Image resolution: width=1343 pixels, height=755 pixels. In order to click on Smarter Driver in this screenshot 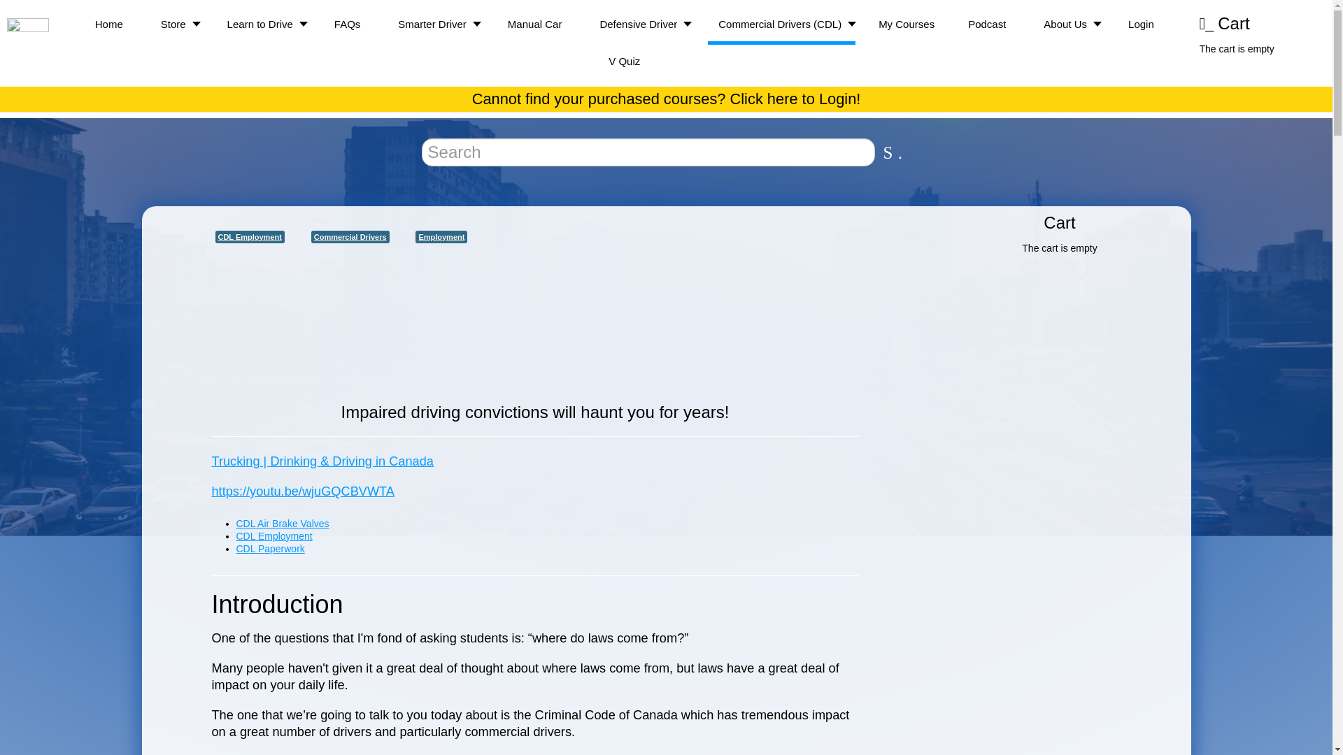, I will do `click(434, 24)`.